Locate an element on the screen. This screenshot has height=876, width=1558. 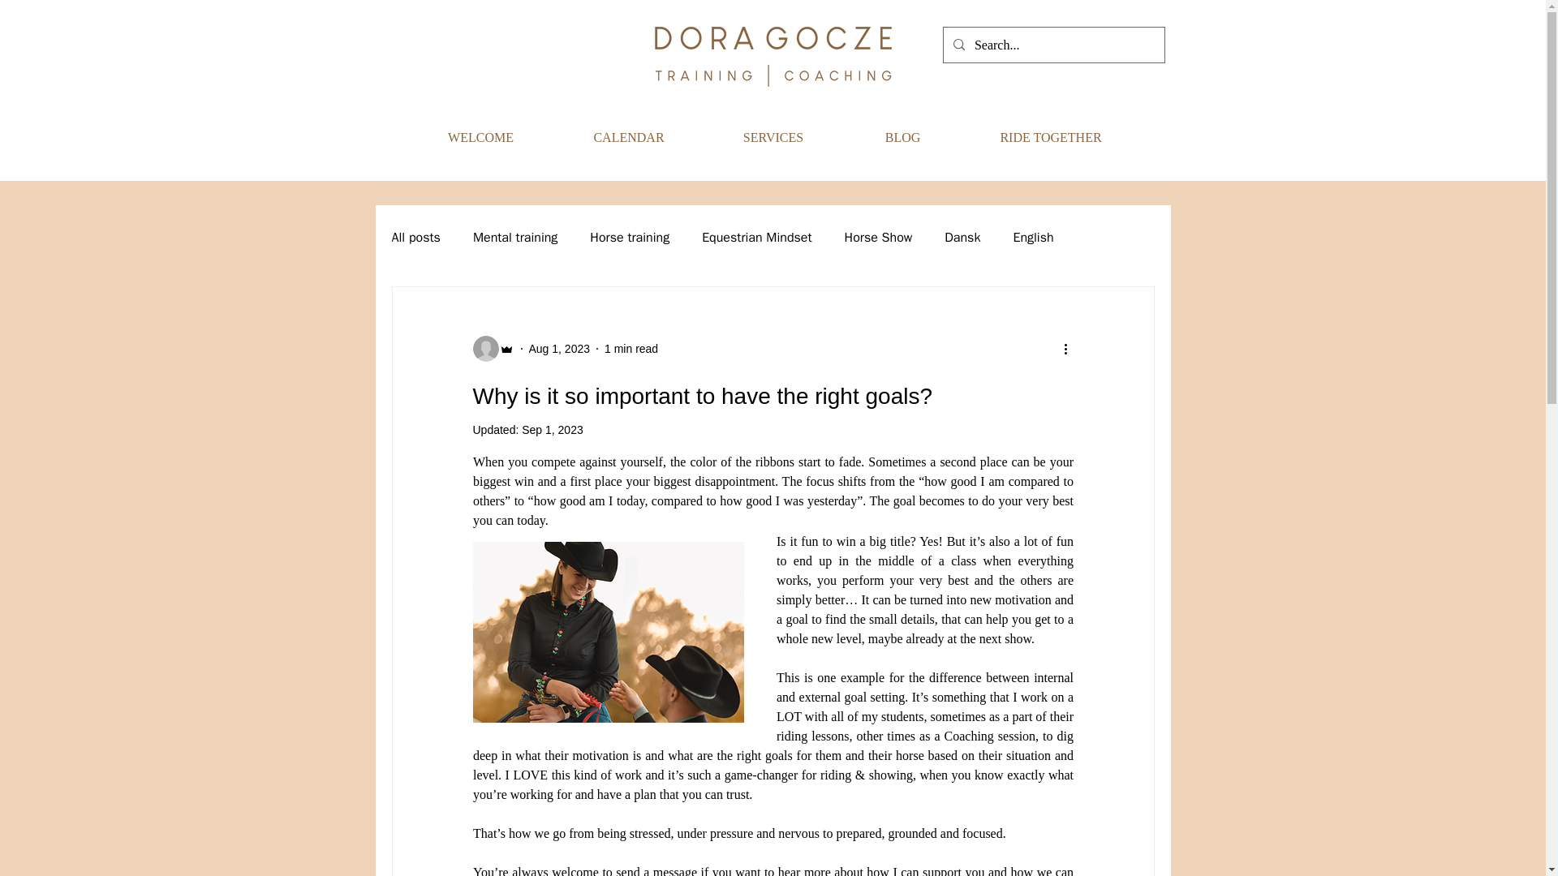
Mental training is located at coordinates (515, 237).